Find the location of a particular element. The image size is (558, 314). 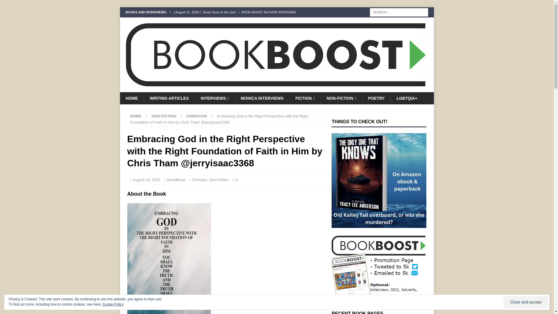

Dusty Goes to the Zoo! is located at coordinates (250, 12).